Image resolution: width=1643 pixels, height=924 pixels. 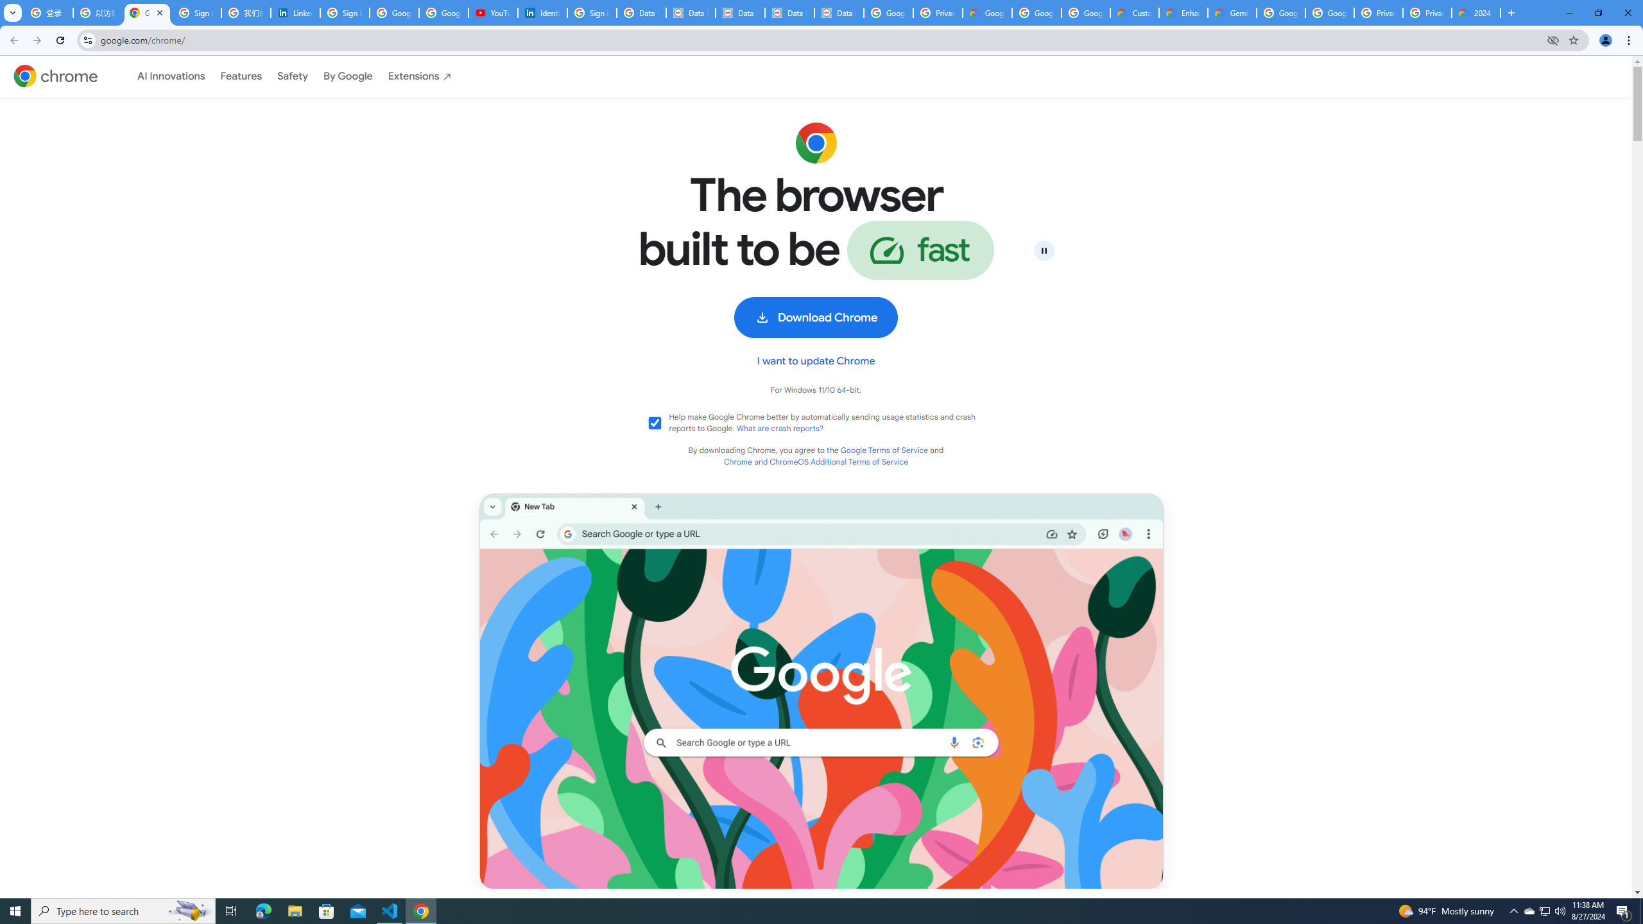 What do you see at coordinates (838, 13) in the screenshot?
I see `Data Privacy Framework` at bounding box center [838, 13].